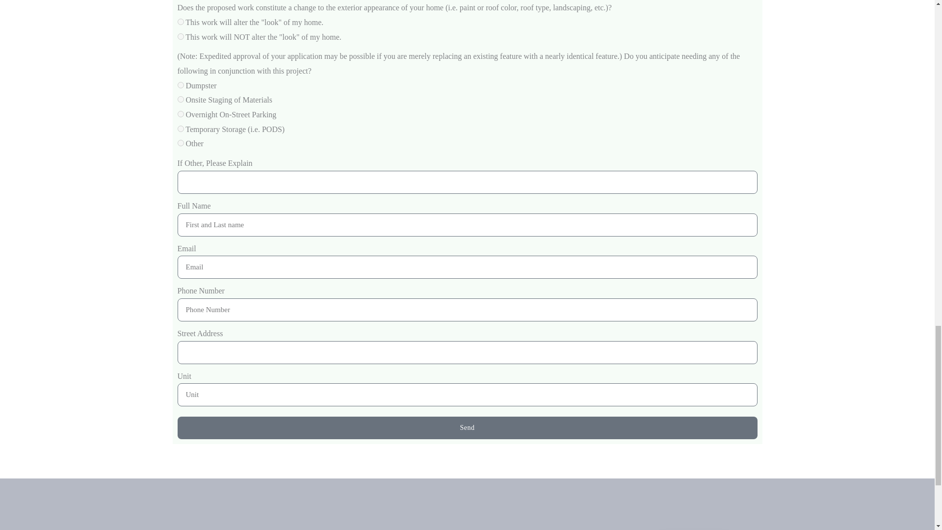 This screenshot has height=530, width=942. Describe the element at coordinates (181, 22) in the screenshot. I see `This work will alter the "look" of my home.` at that location.